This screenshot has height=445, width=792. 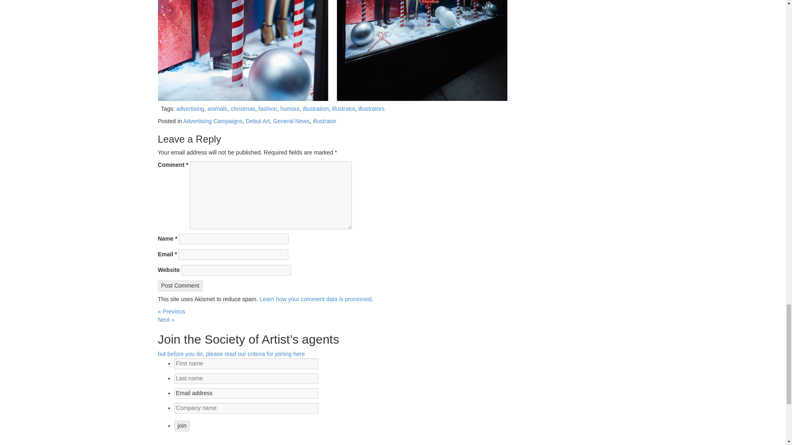 I want to click on illustrator, so click(x=343, y=109).